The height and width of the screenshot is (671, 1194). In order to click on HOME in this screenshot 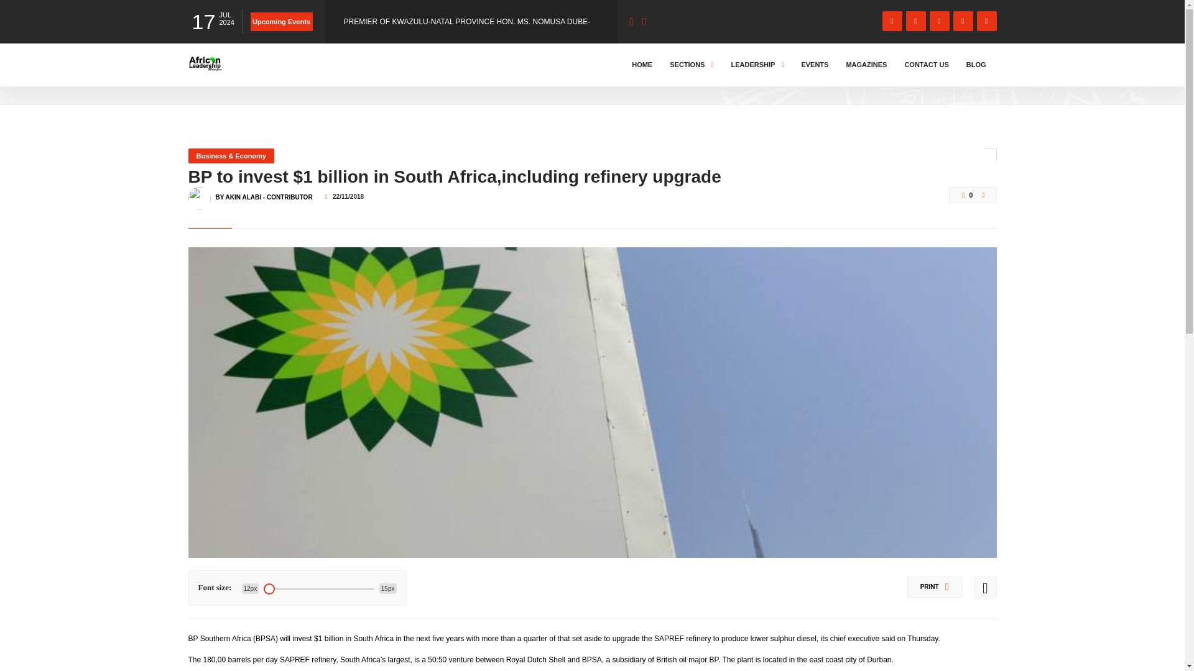, I will do `click(642, 65)`.